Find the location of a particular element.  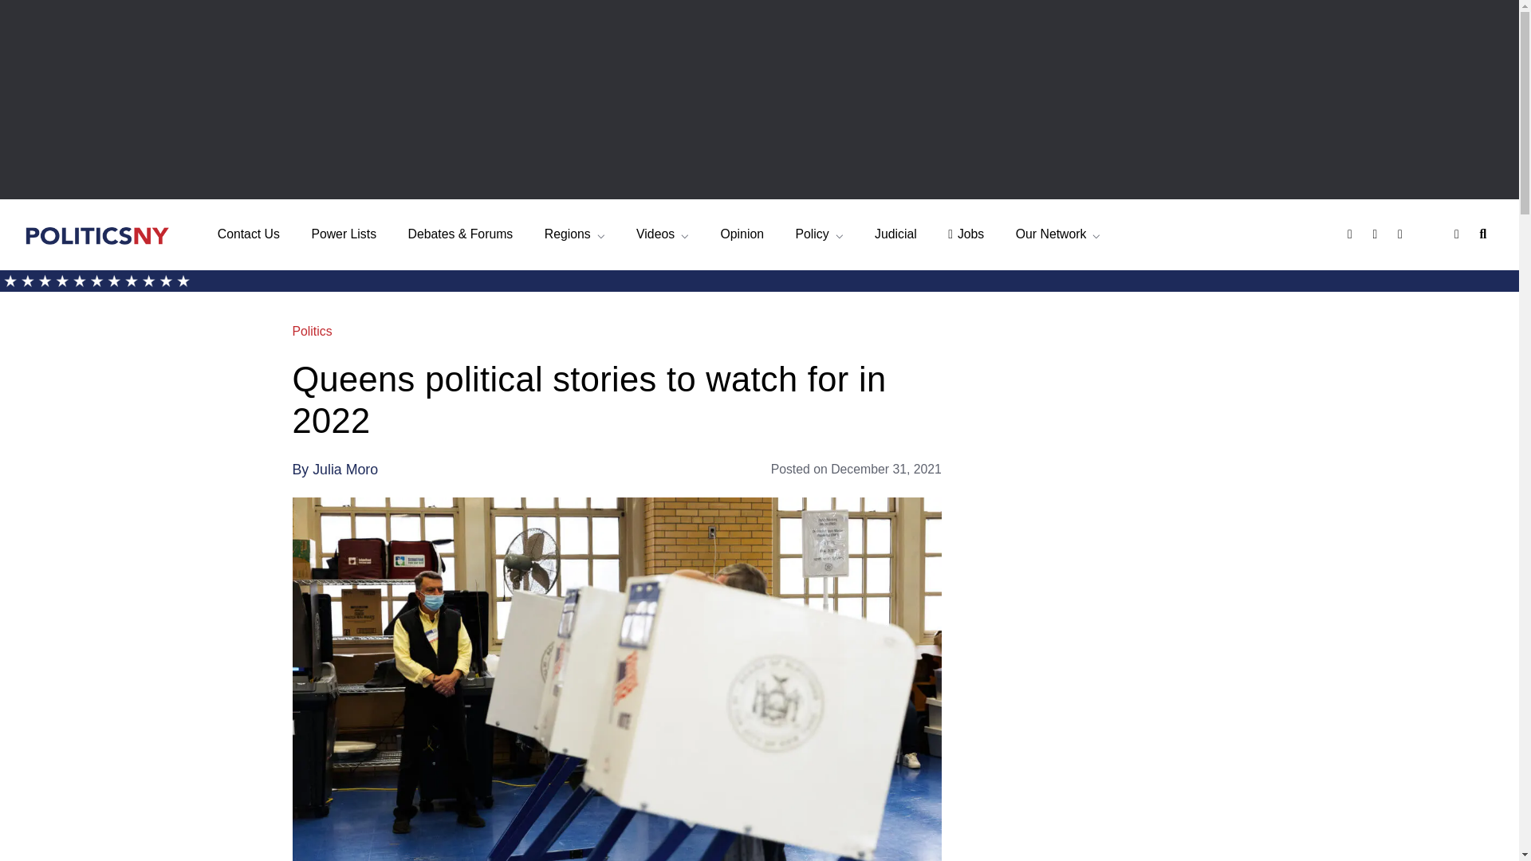

Contact Us is located at coordinates (249, 234).